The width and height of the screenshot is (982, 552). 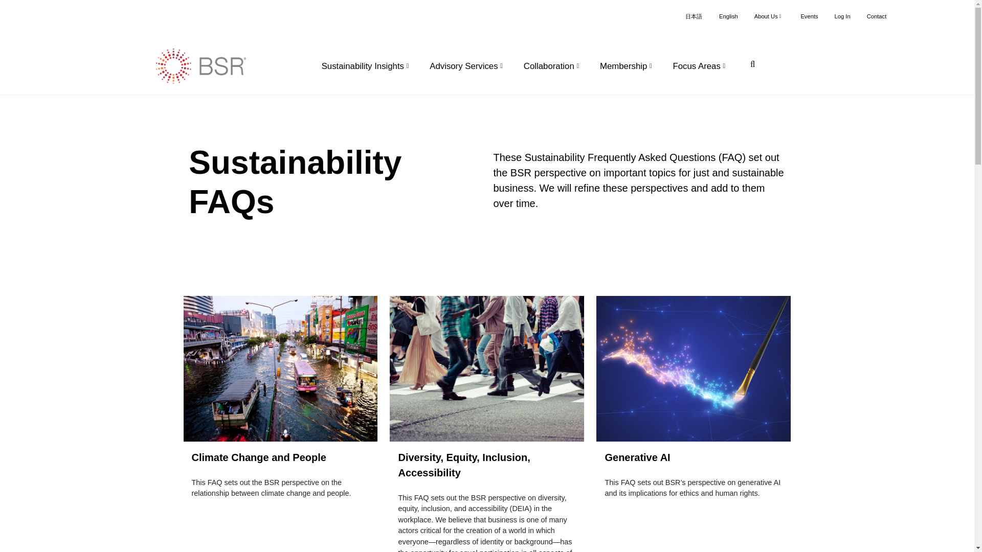 What do you see at coordinates (468, 66) in the screenshot?
I see `Advisory Services ` at bounding box center [468, 66].